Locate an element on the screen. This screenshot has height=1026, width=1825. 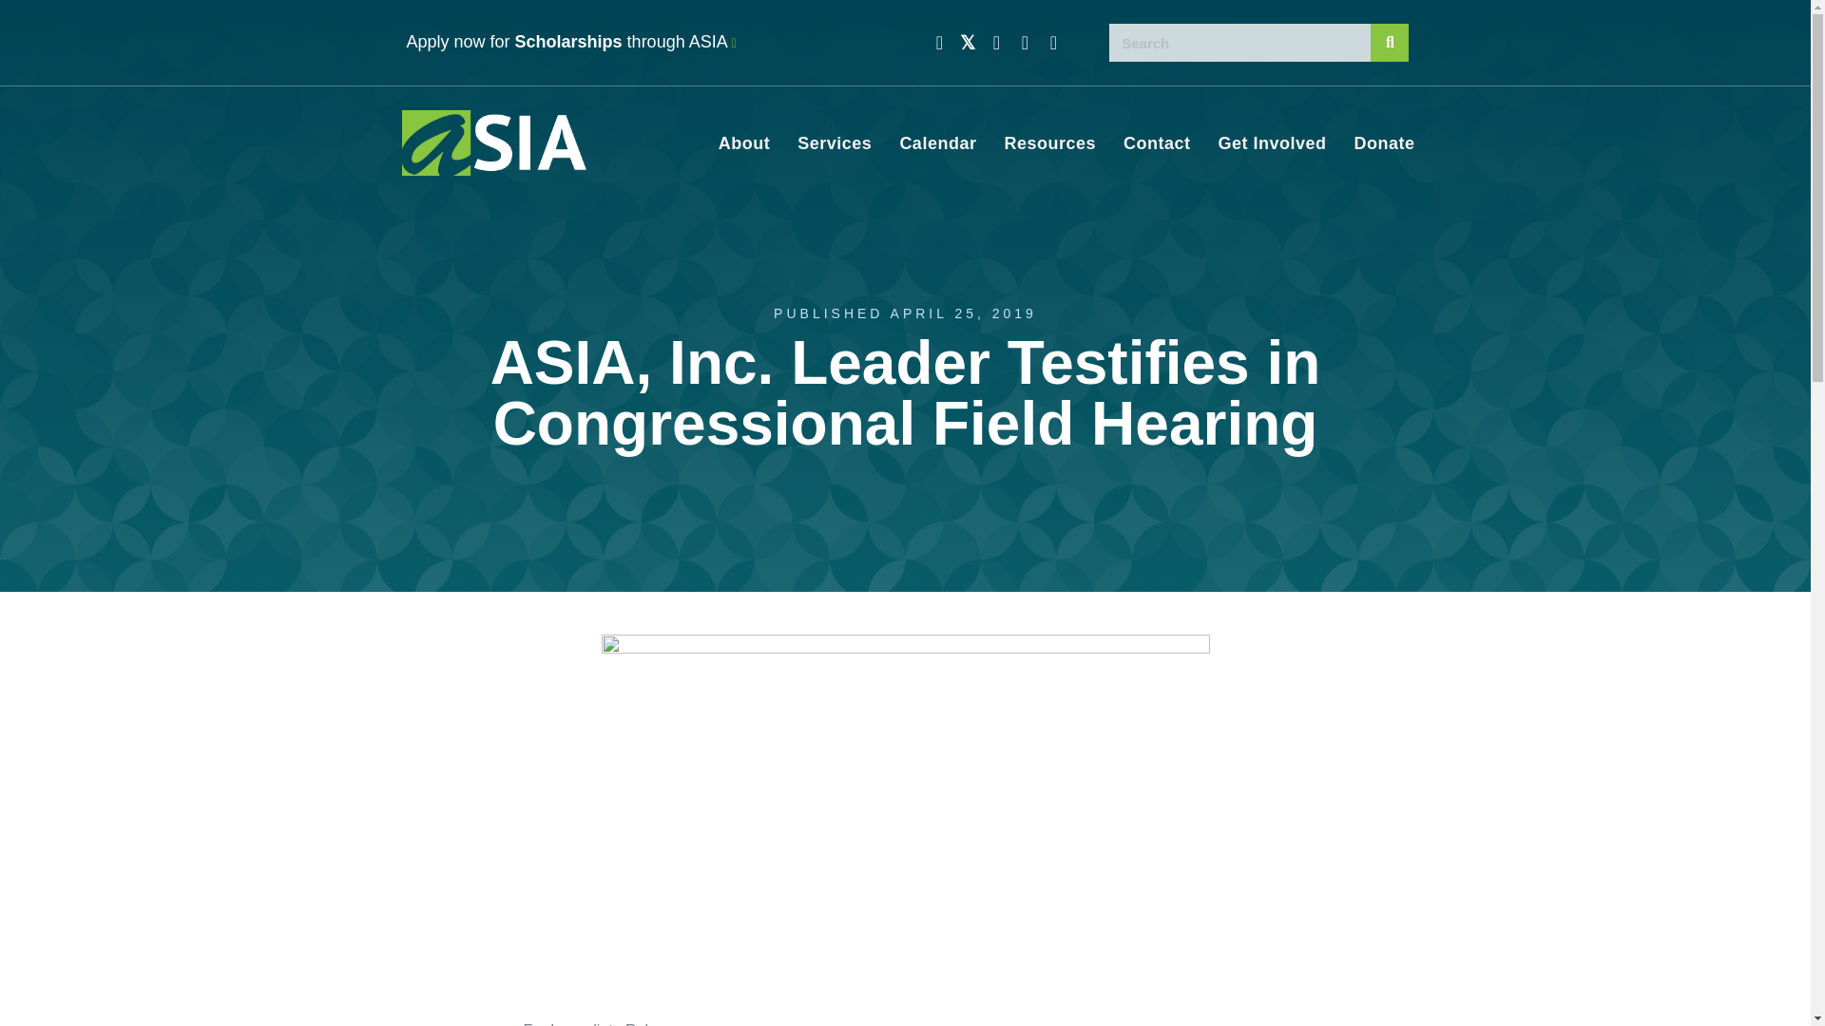
Facebook is located at coordinates (939, 42).